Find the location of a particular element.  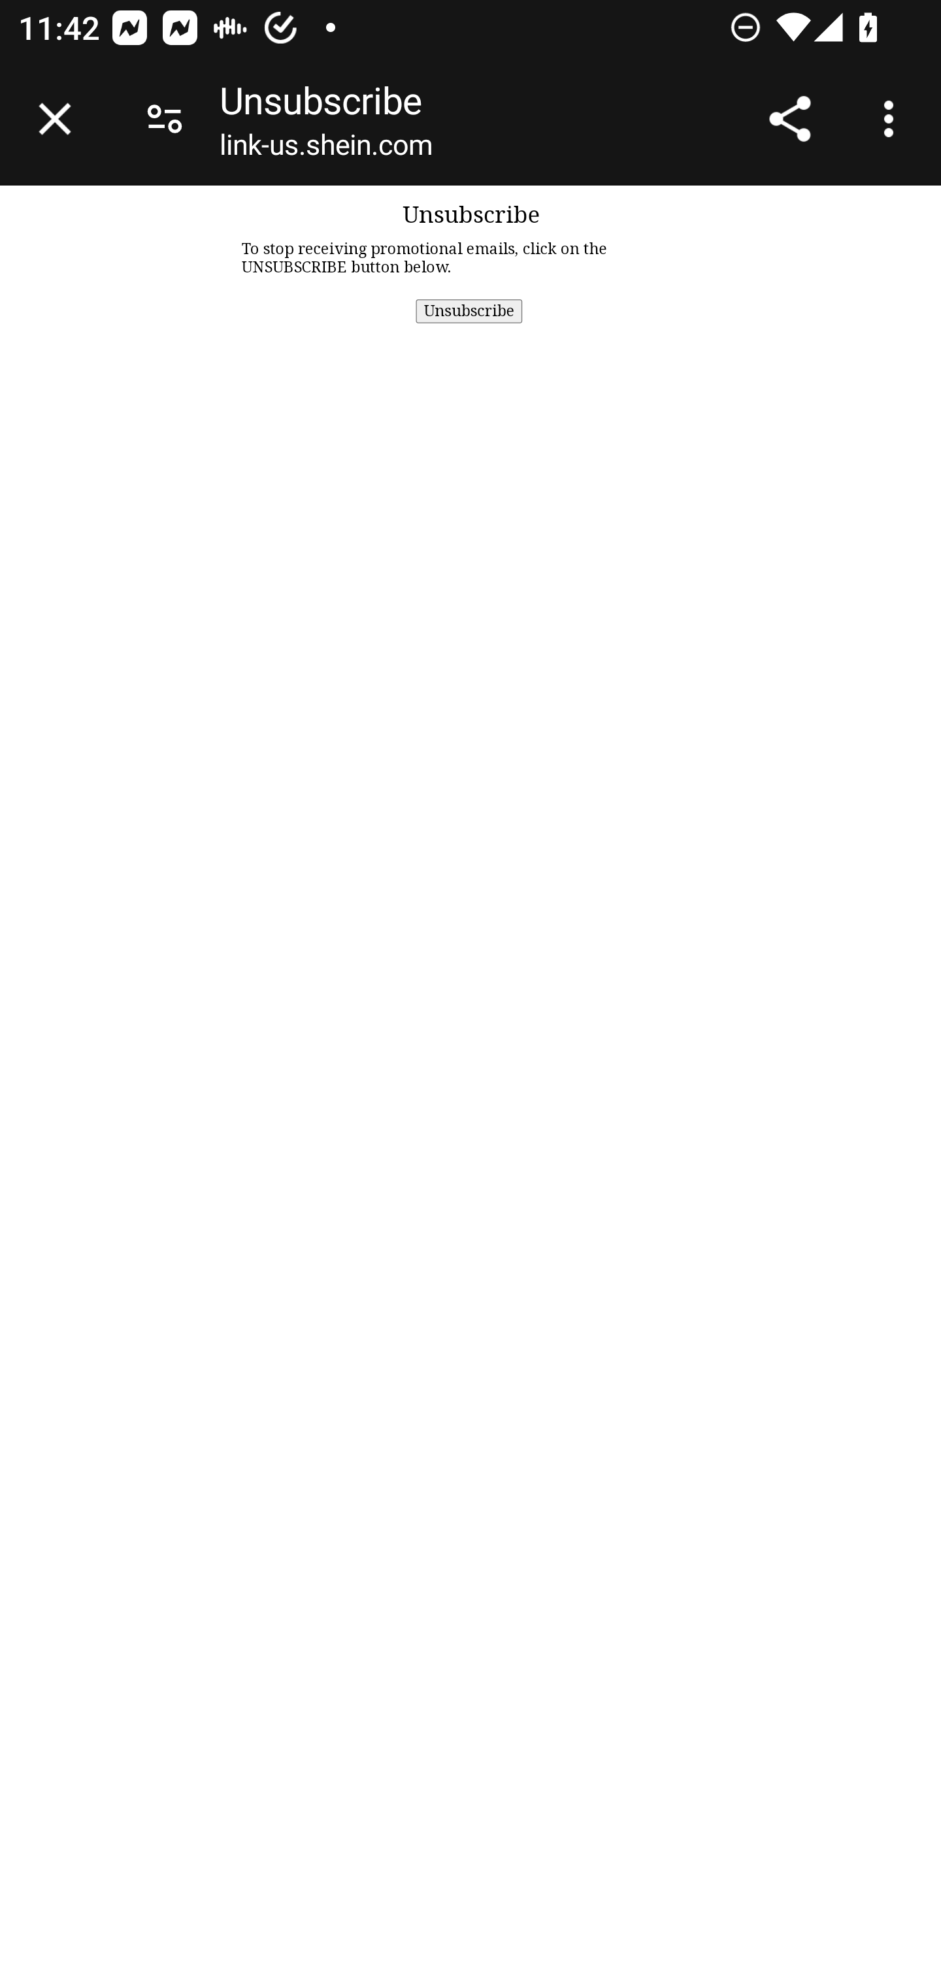

Customize and control Google Chrome is located at coordinates (893, 119).